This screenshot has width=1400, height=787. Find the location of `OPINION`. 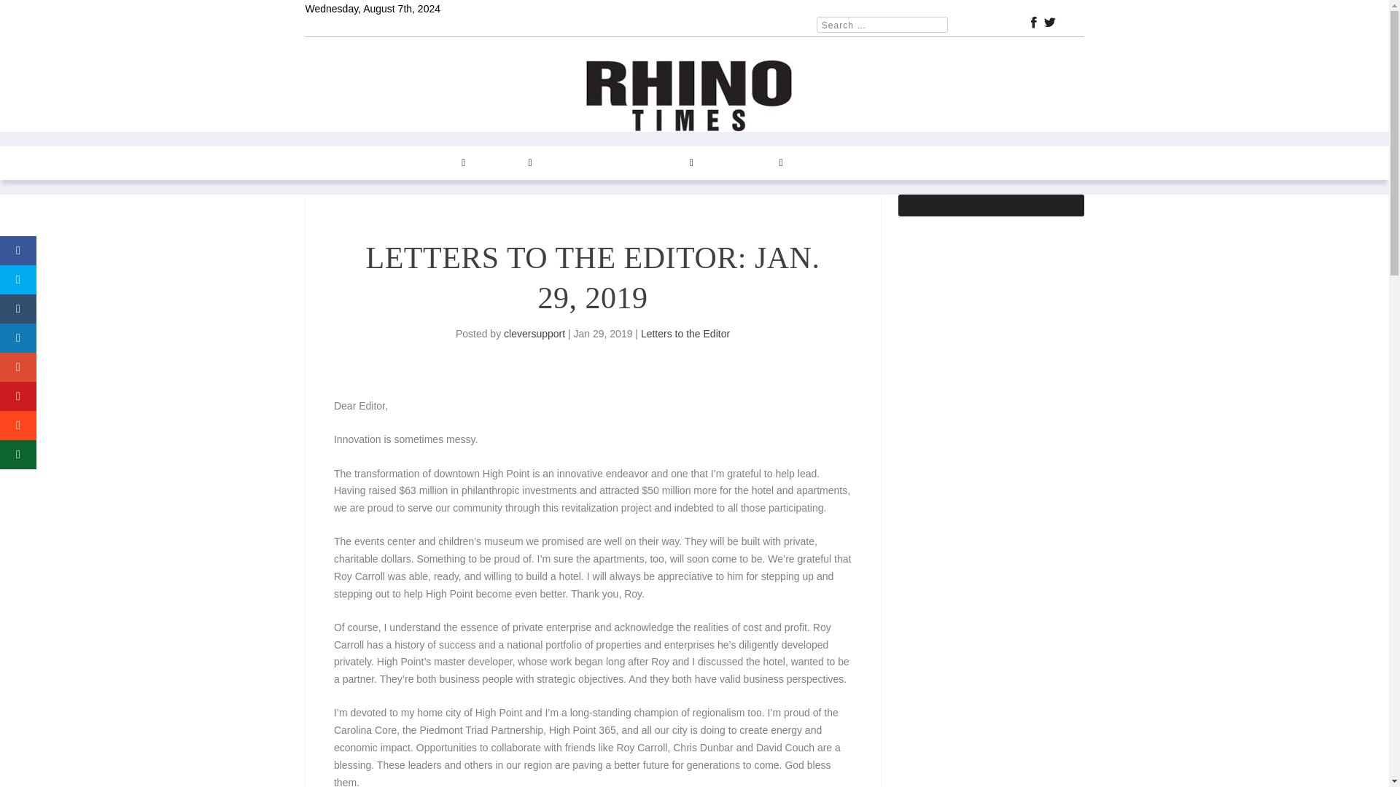

OPINION is located at coordinates (506, 163).